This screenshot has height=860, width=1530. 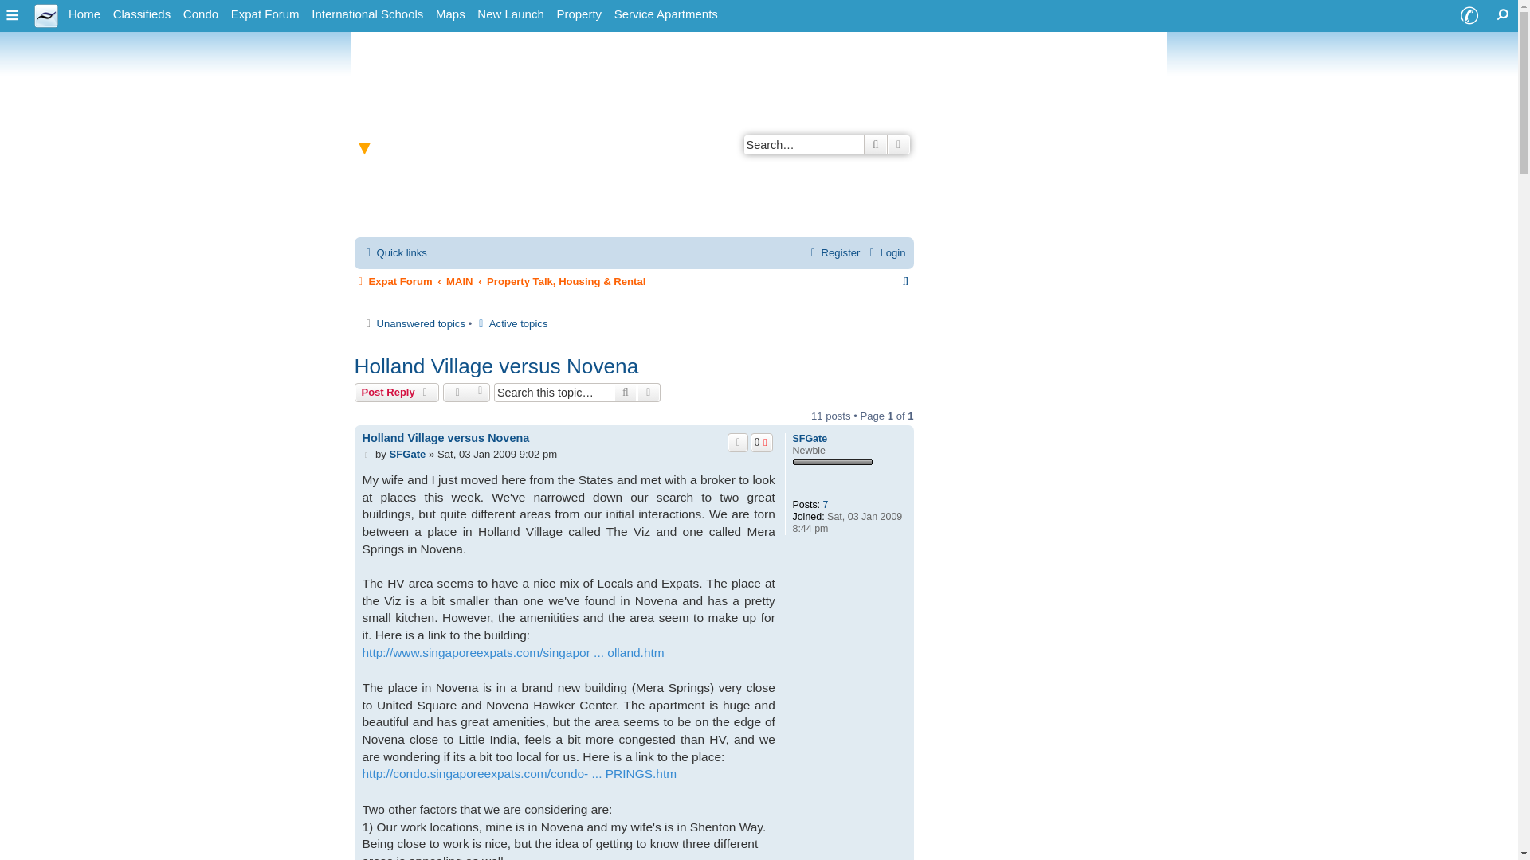 I want to click on International Schools, so click(x=367, y=14).